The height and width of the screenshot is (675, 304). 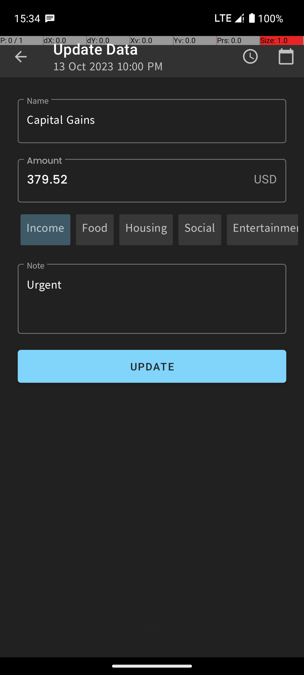 I want to click on Capital Gains, so click(x=152, y=121).